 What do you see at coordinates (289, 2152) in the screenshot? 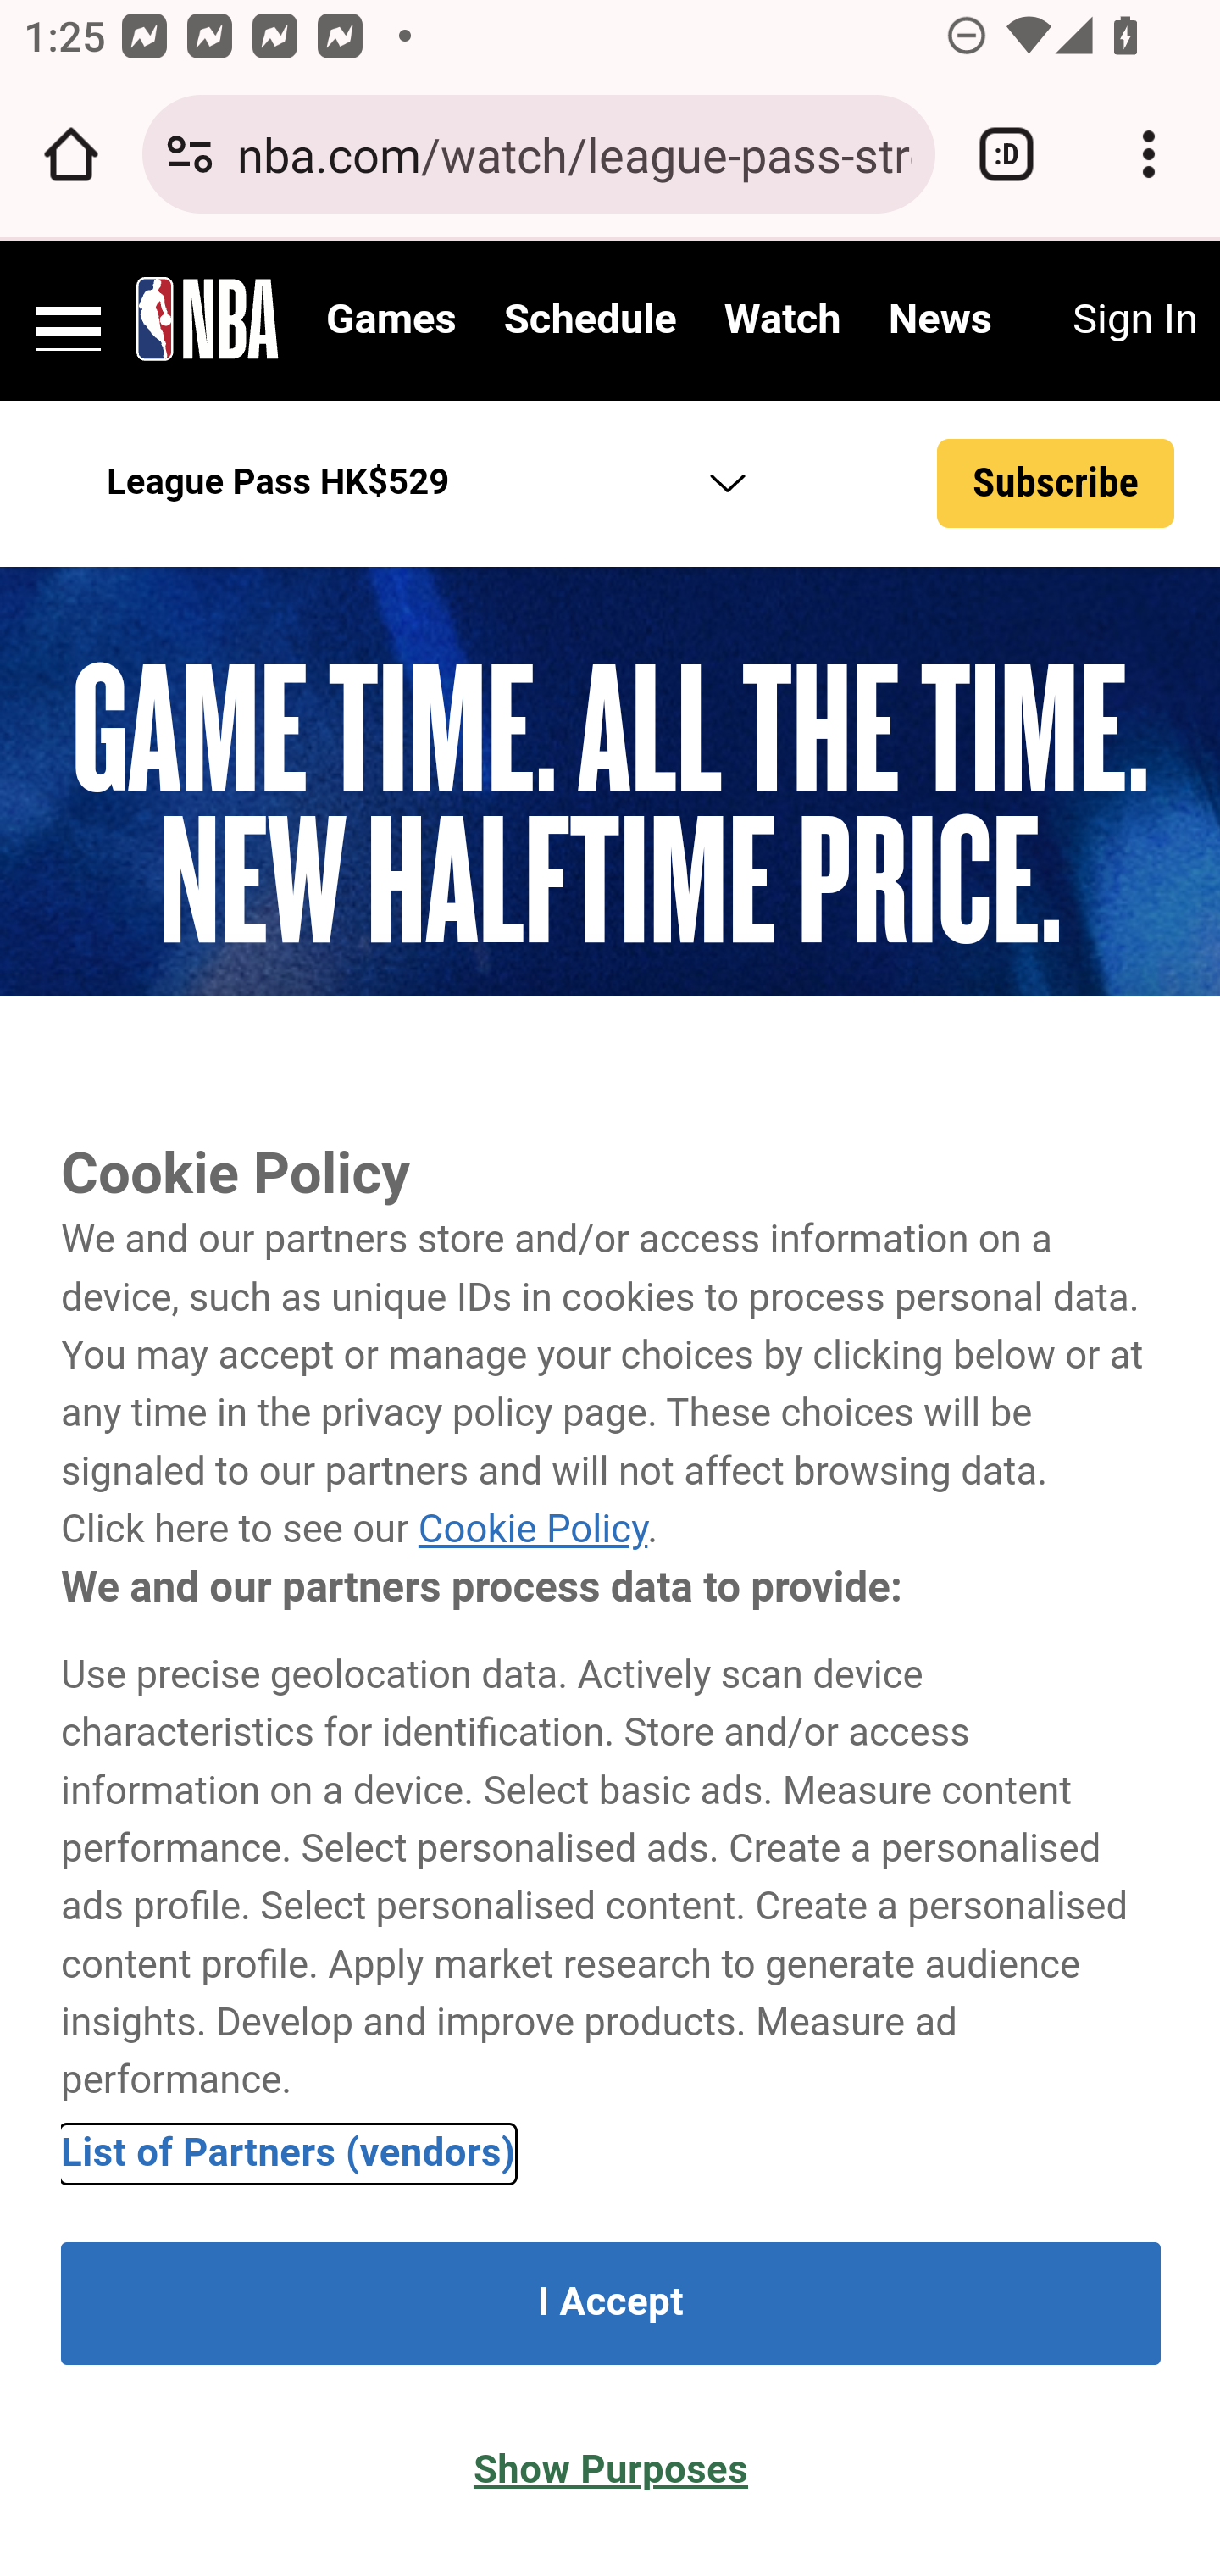
I see `List of Partners (vendors)` at bounding box center [289, 2152].